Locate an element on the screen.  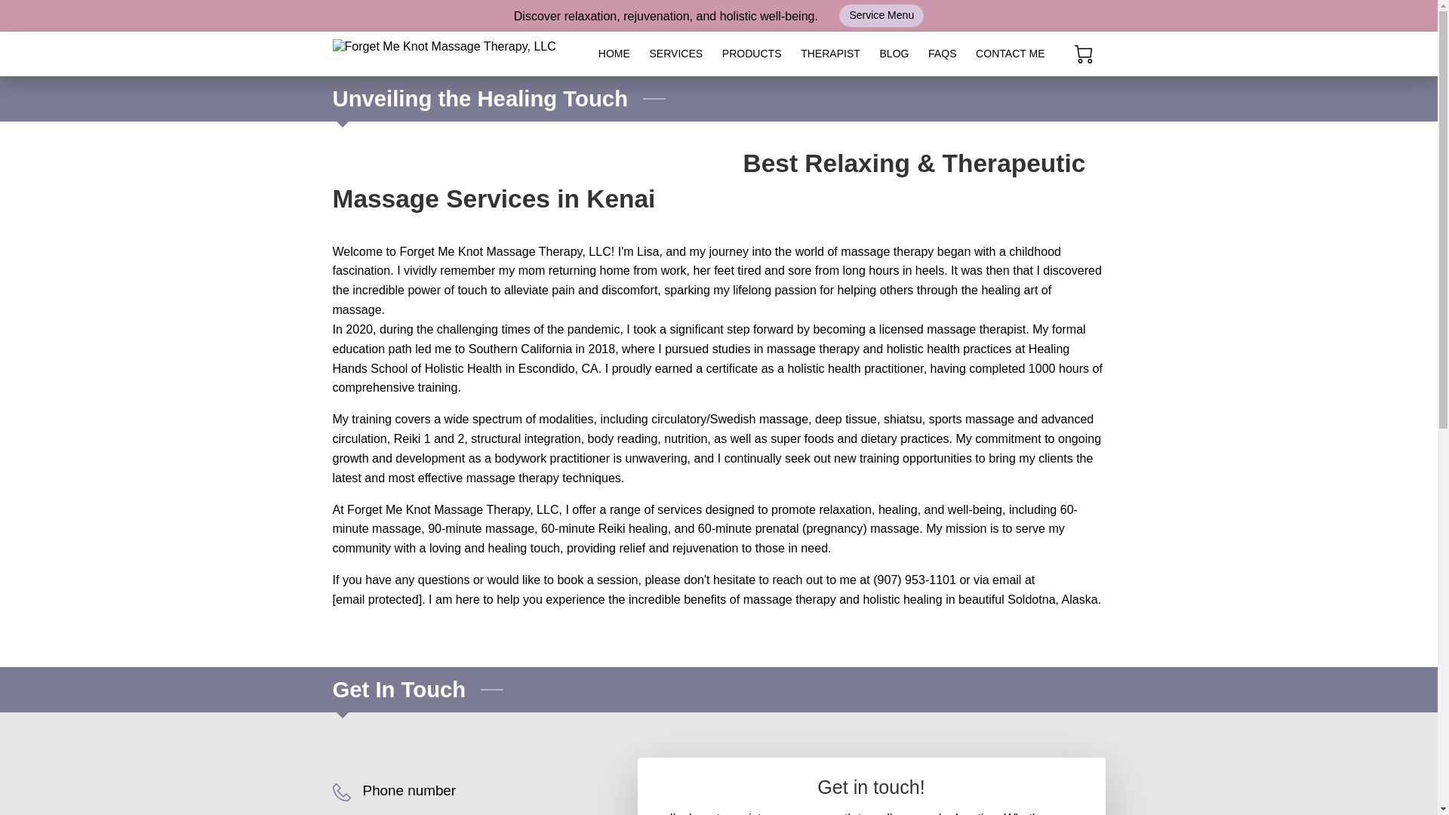
PRODUCTS is located at coordinates (752, 54).